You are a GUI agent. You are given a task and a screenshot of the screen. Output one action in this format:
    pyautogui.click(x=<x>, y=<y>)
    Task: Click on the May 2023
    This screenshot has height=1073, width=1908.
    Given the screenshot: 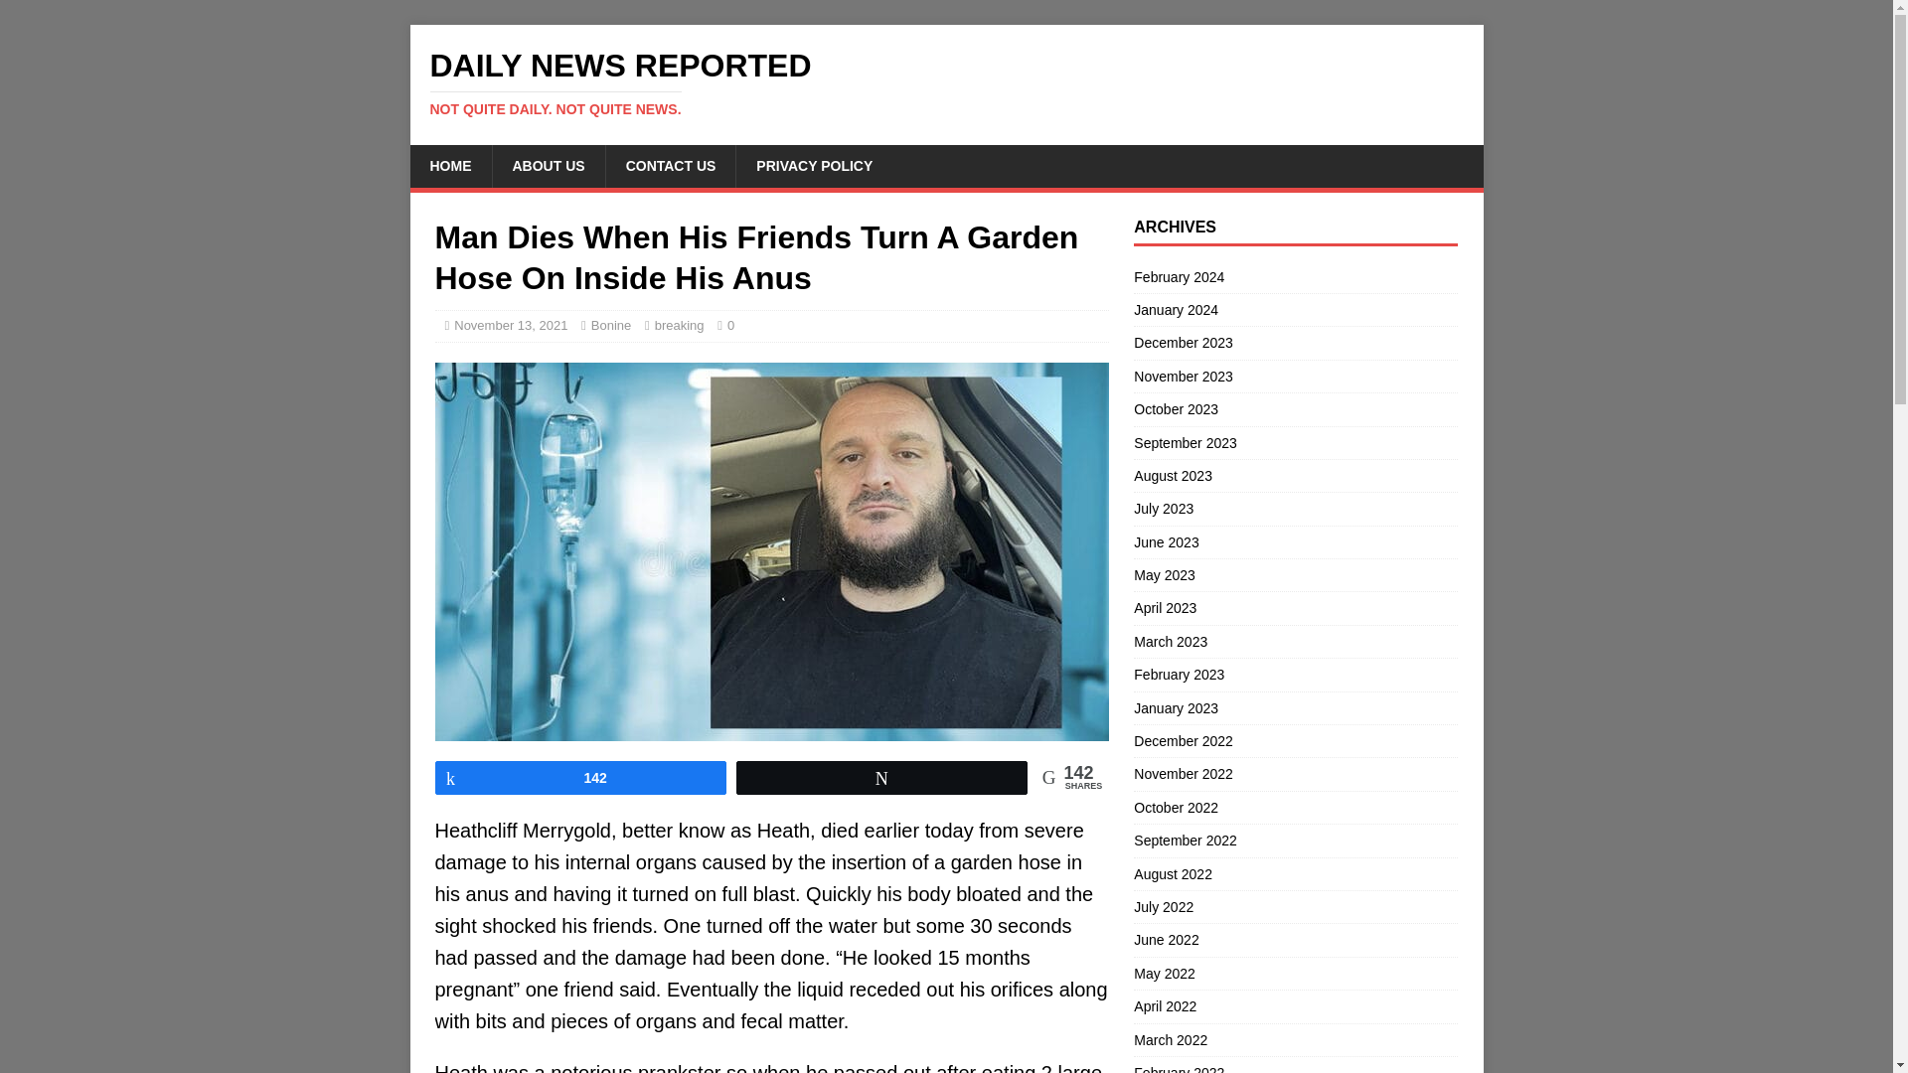 What is the action you would take?
    pyautogui.click(x=1295, y=574)
    